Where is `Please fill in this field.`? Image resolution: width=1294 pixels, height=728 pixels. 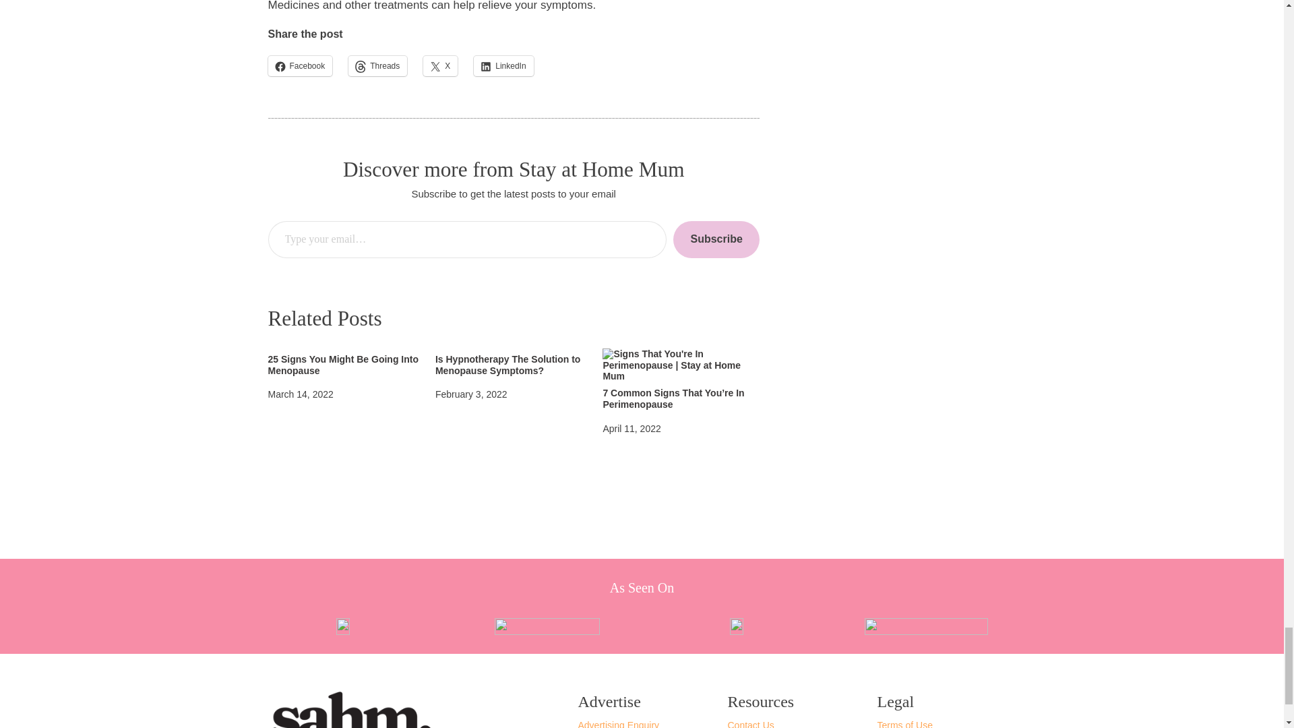
Please fill in this field. is located at coordinates (468, 240).